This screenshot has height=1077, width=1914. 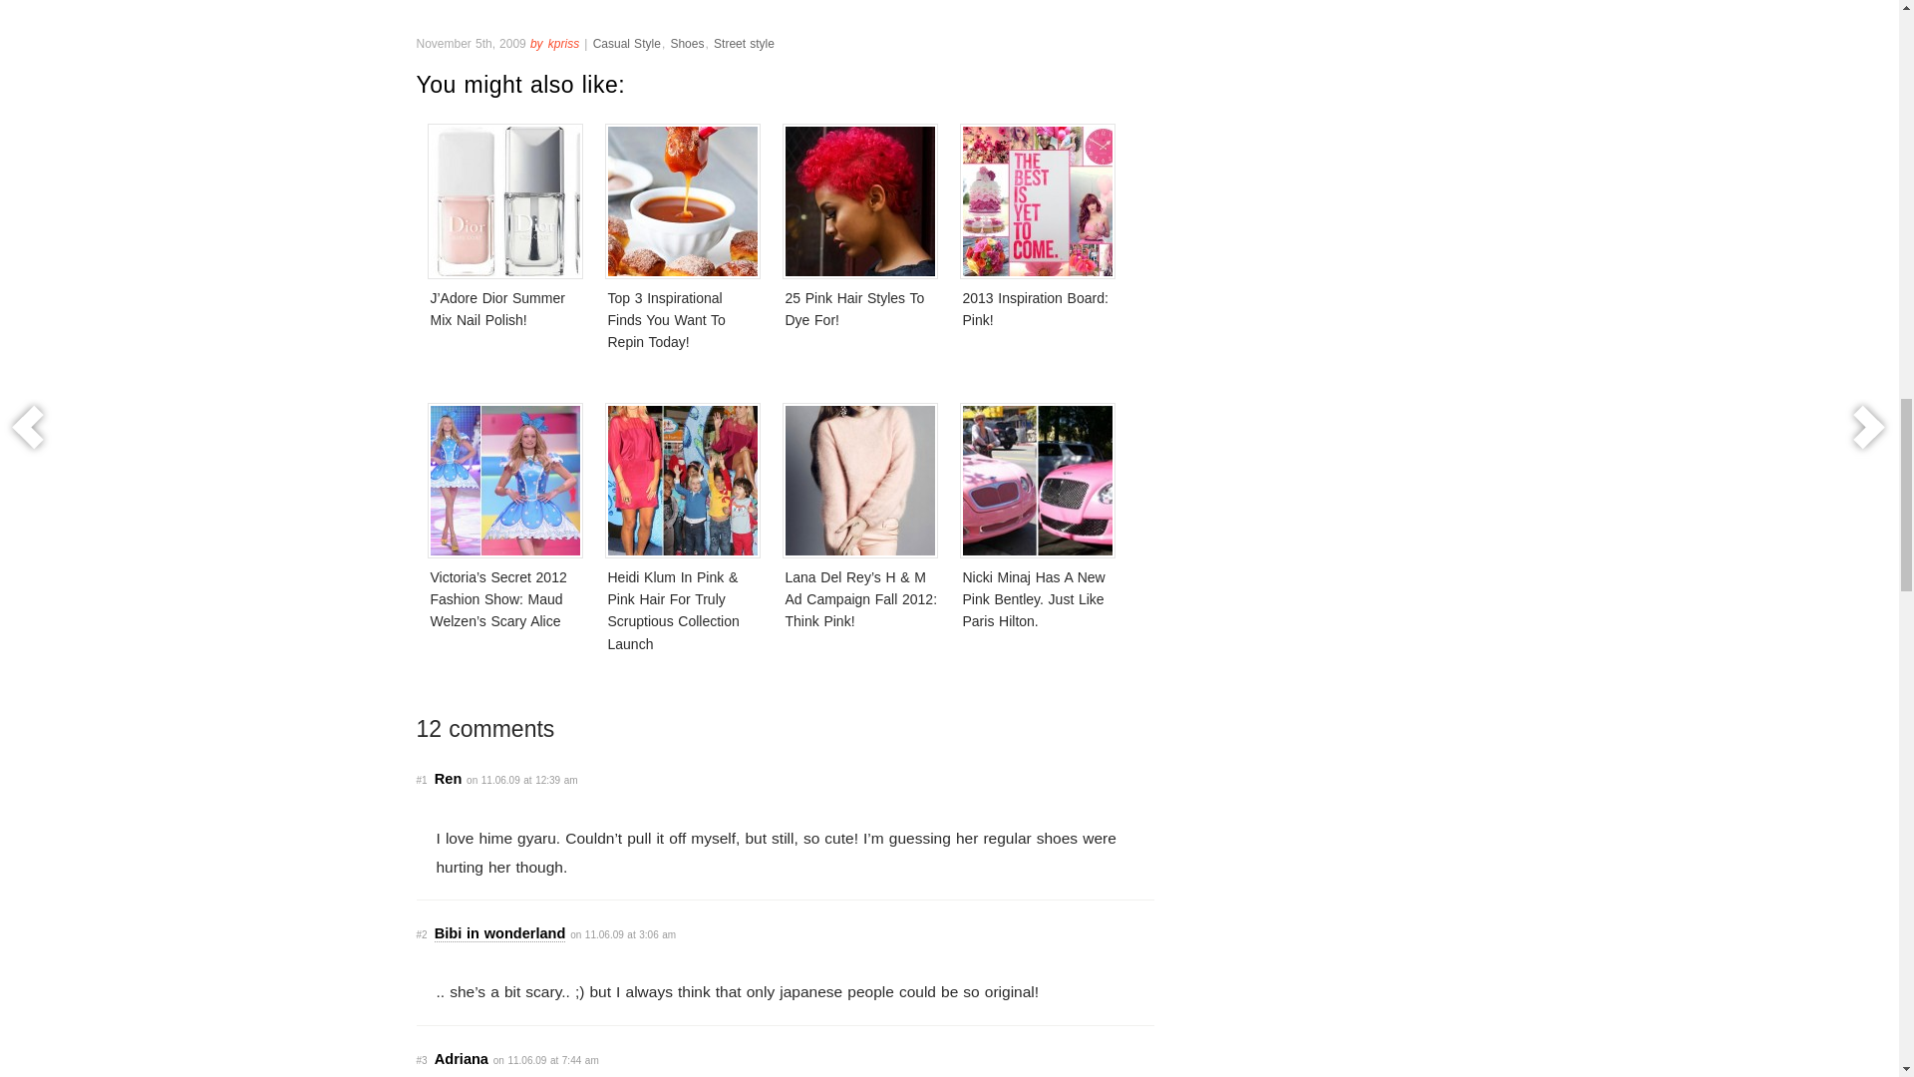 What do you see at coordinates (422, 780) in the screenshot?
I see `Permalink to this comment` at bounding box center [422, 780].